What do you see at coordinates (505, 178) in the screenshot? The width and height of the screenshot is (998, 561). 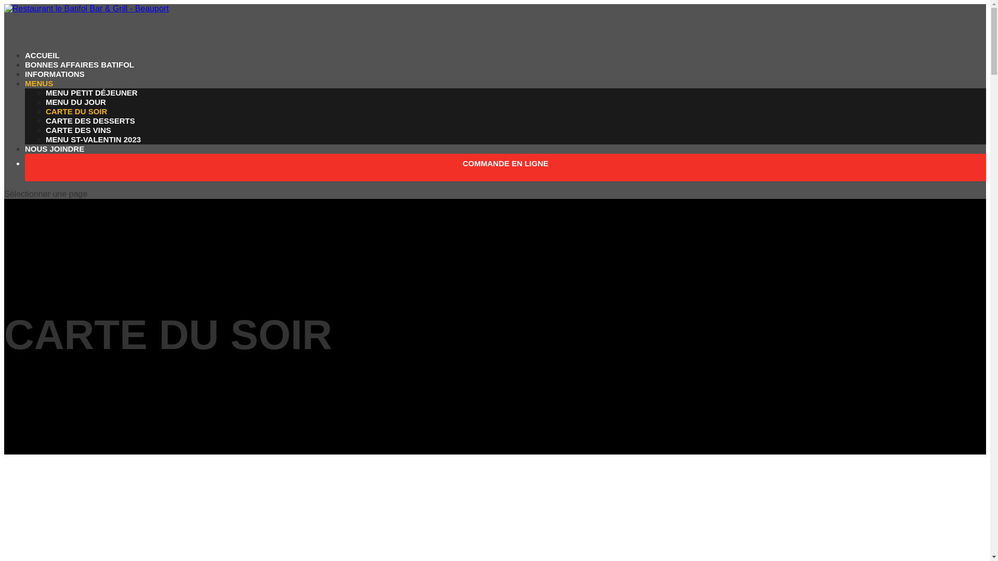 I see `COMMANDE EN LIGNE` at bounding box center [505, 178].